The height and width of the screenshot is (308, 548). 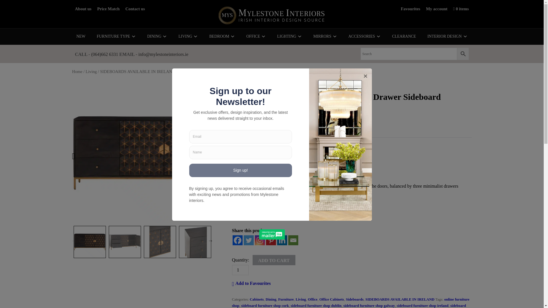 I want to click on DINING, so click(x=157, y=37).